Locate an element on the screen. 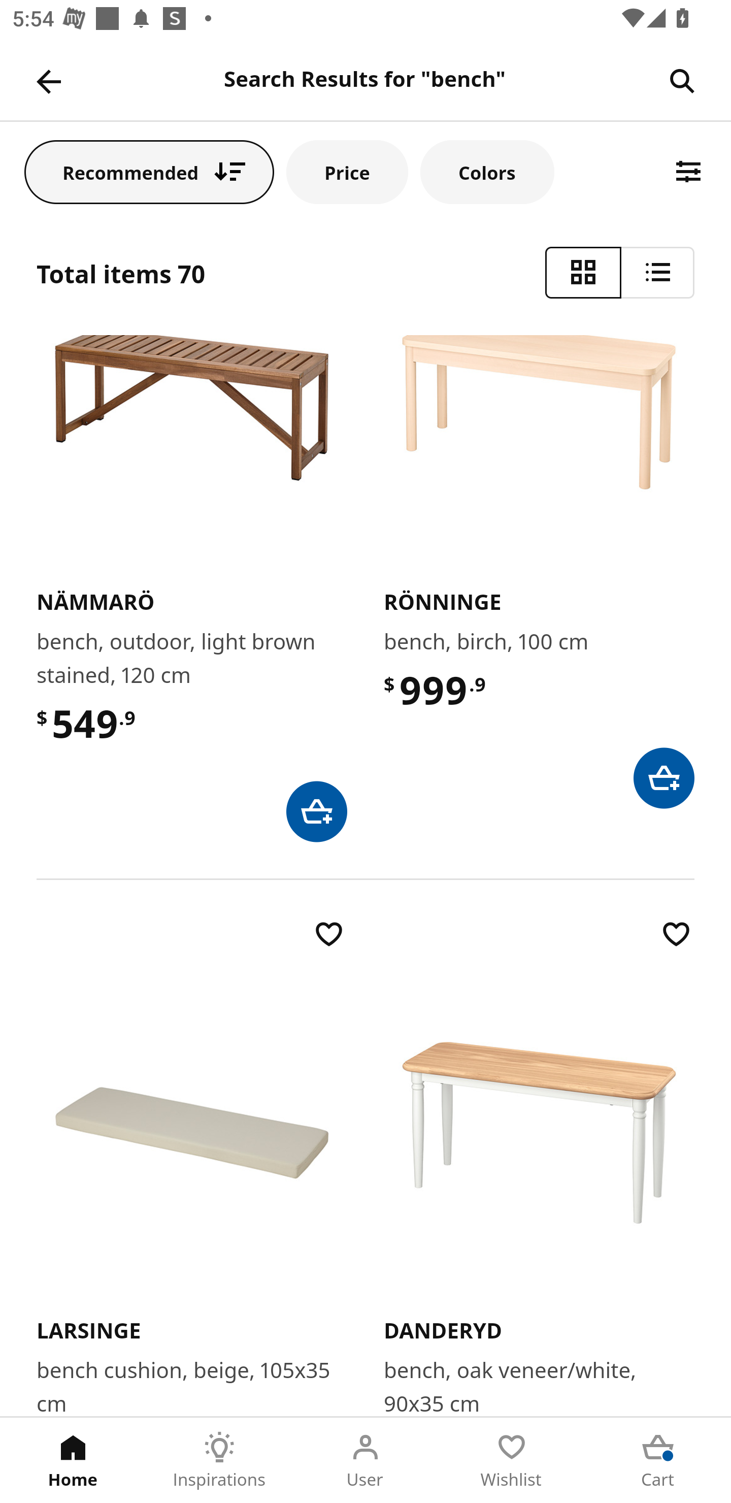 The width and height of the screenshot is (731, 1503). Inspirations
Tab 2 of 5 is located at coordinates (219, 1460).